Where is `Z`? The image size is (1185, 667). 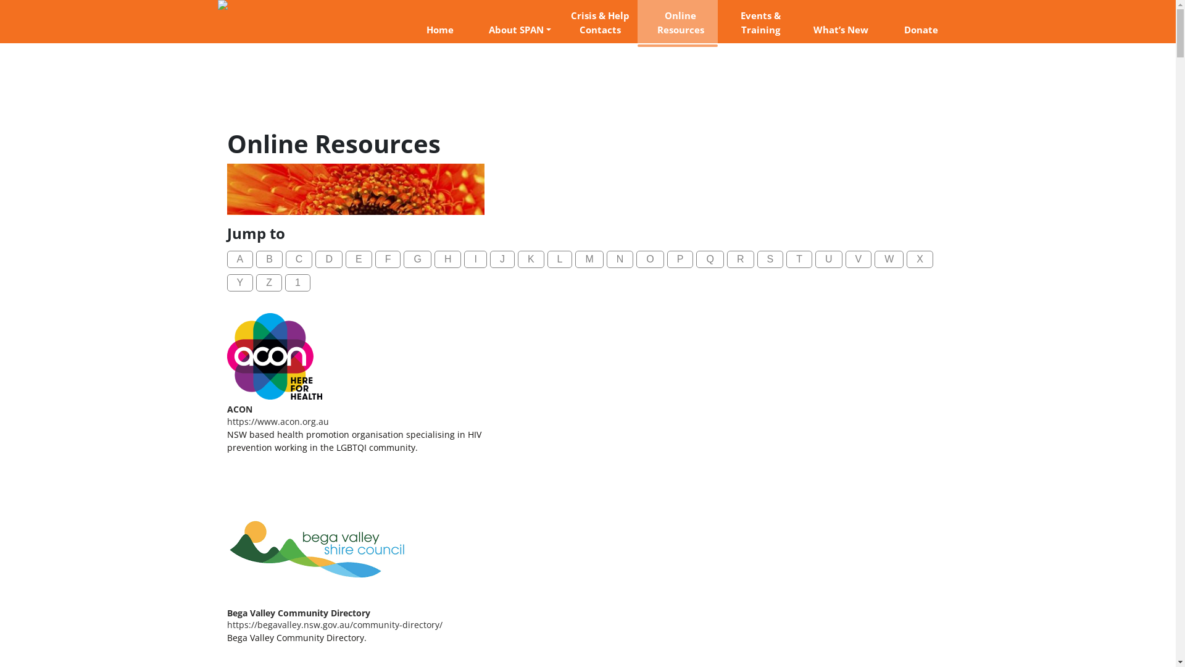 Z is located at coordinates (269, 283).